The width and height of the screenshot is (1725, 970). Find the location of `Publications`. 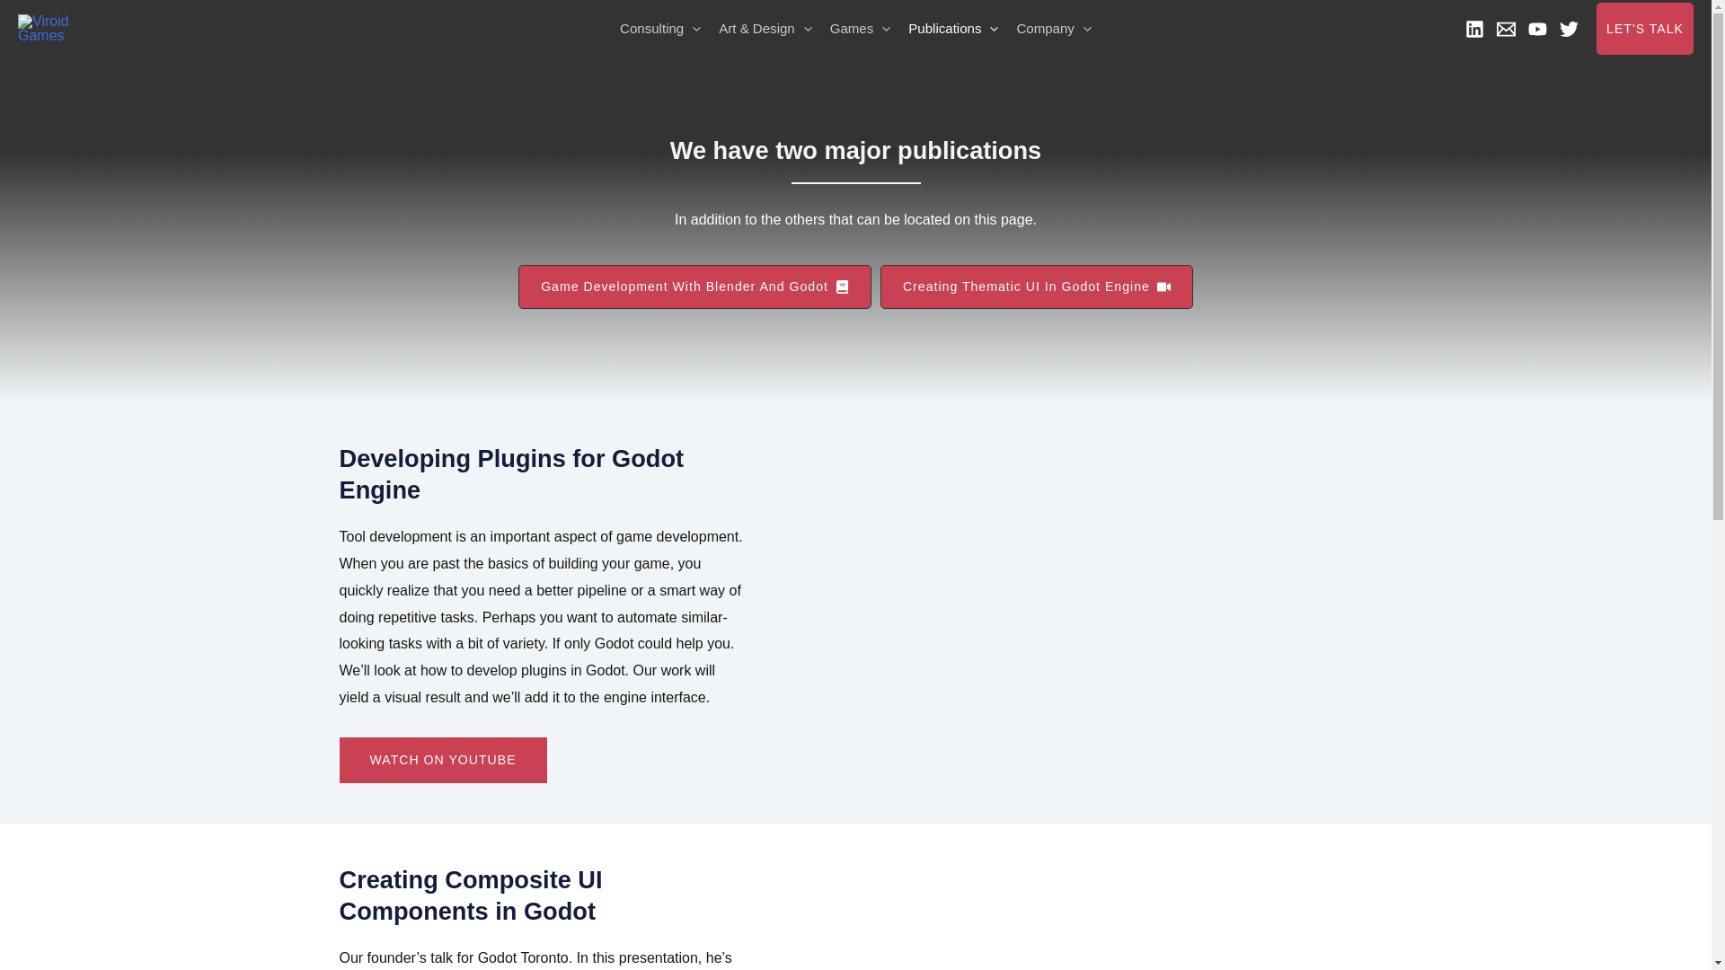

Publications is located at coordinates (952, 29).